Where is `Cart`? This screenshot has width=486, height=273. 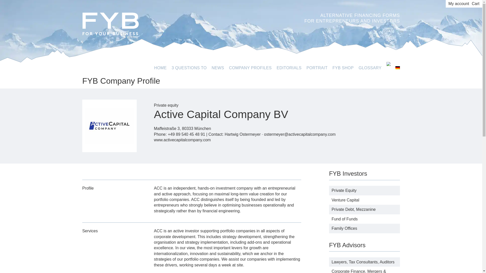
Cart is located at coordinates (475, 4).